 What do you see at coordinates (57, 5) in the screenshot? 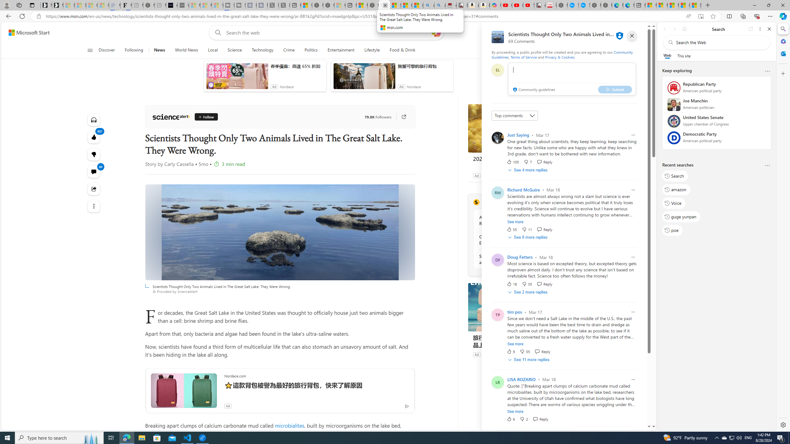
I see `Newsletter Sign Up` at bounding box center [57, 5].